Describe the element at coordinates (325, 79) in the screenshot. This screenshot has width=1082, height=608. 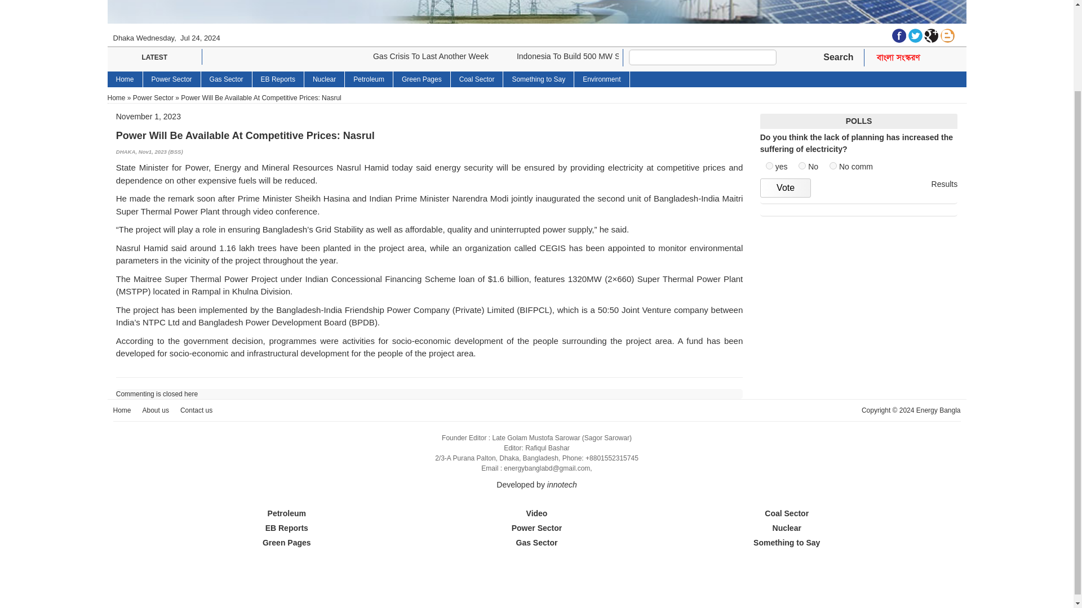
I see `Nuclear` at that location.